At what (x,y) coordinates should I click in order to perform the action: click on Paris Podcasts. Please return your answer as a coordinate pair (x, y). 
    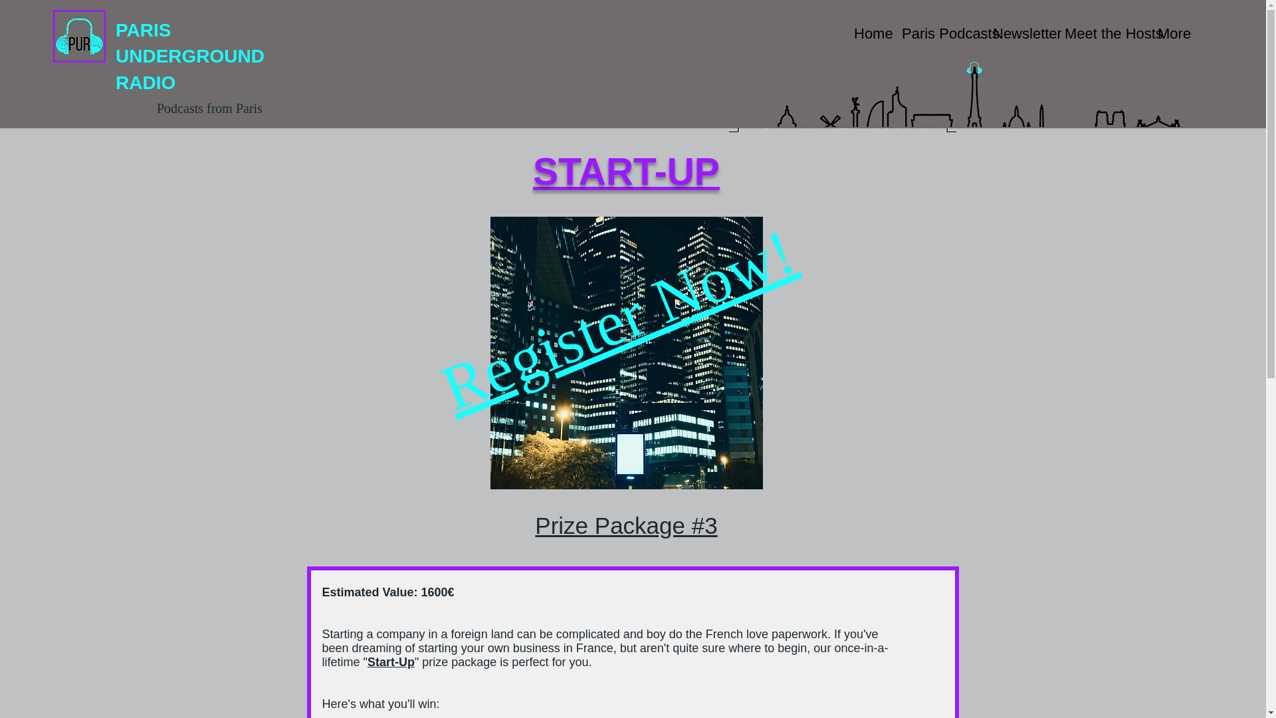
    Looking at the image, I should click on (937, 33).